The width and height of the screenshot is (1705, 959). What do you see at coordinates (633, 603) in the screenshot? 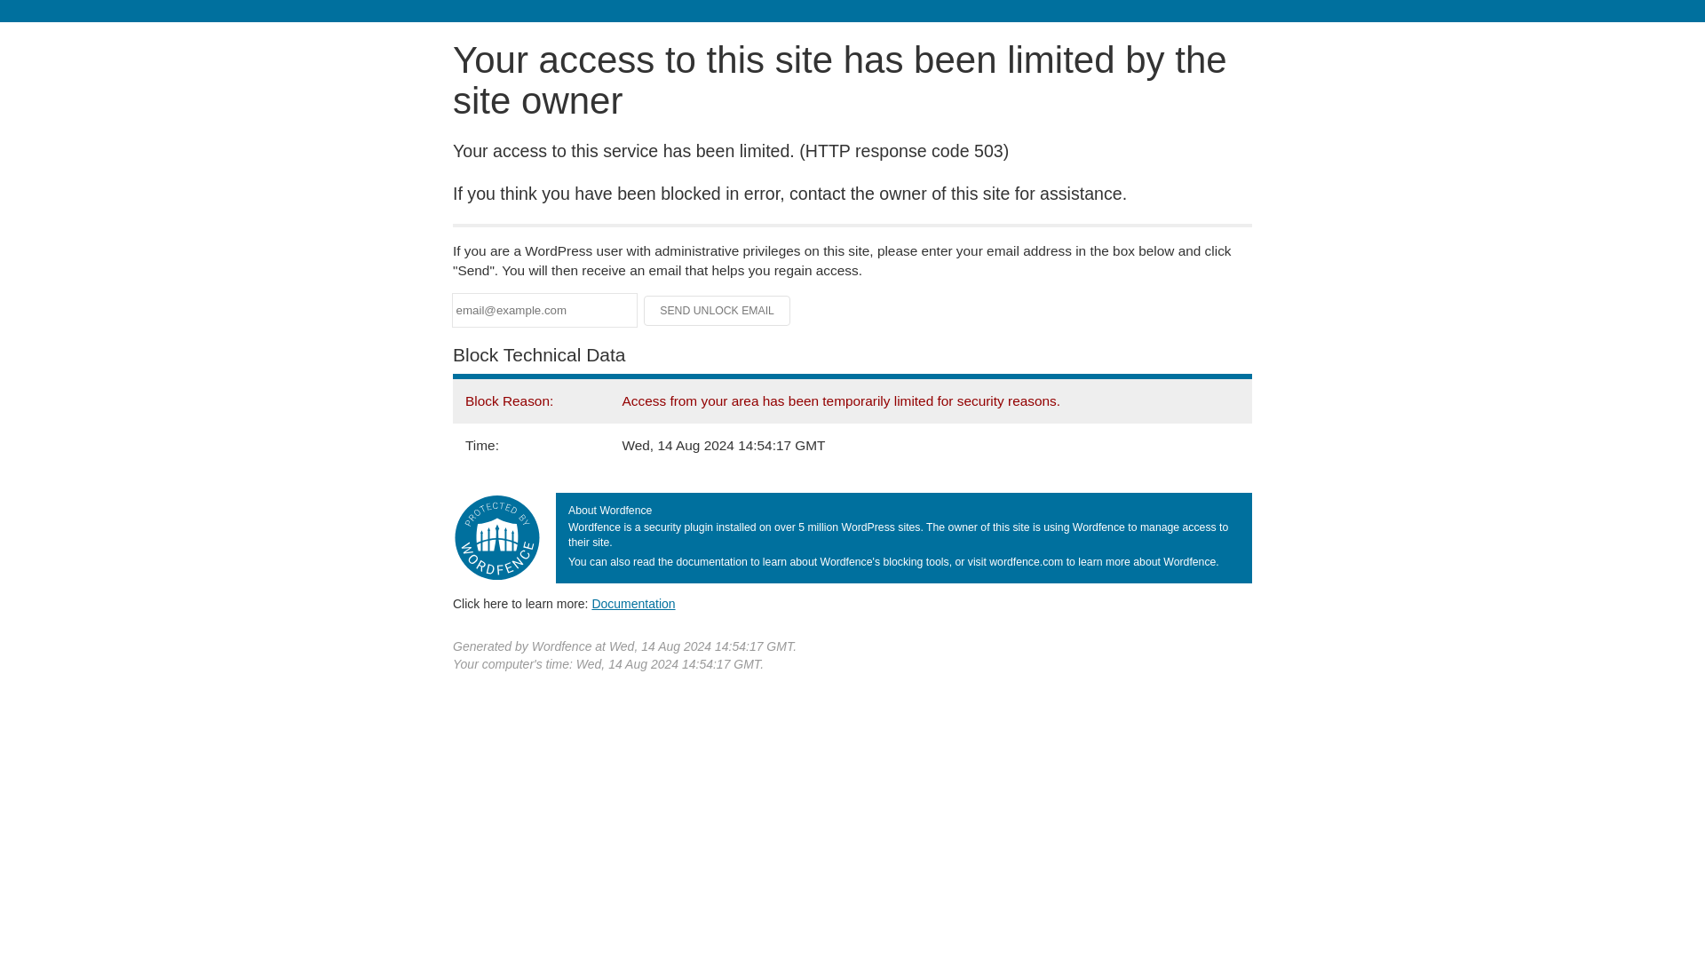
I see `Documentation` at bounding box center [633, 603].